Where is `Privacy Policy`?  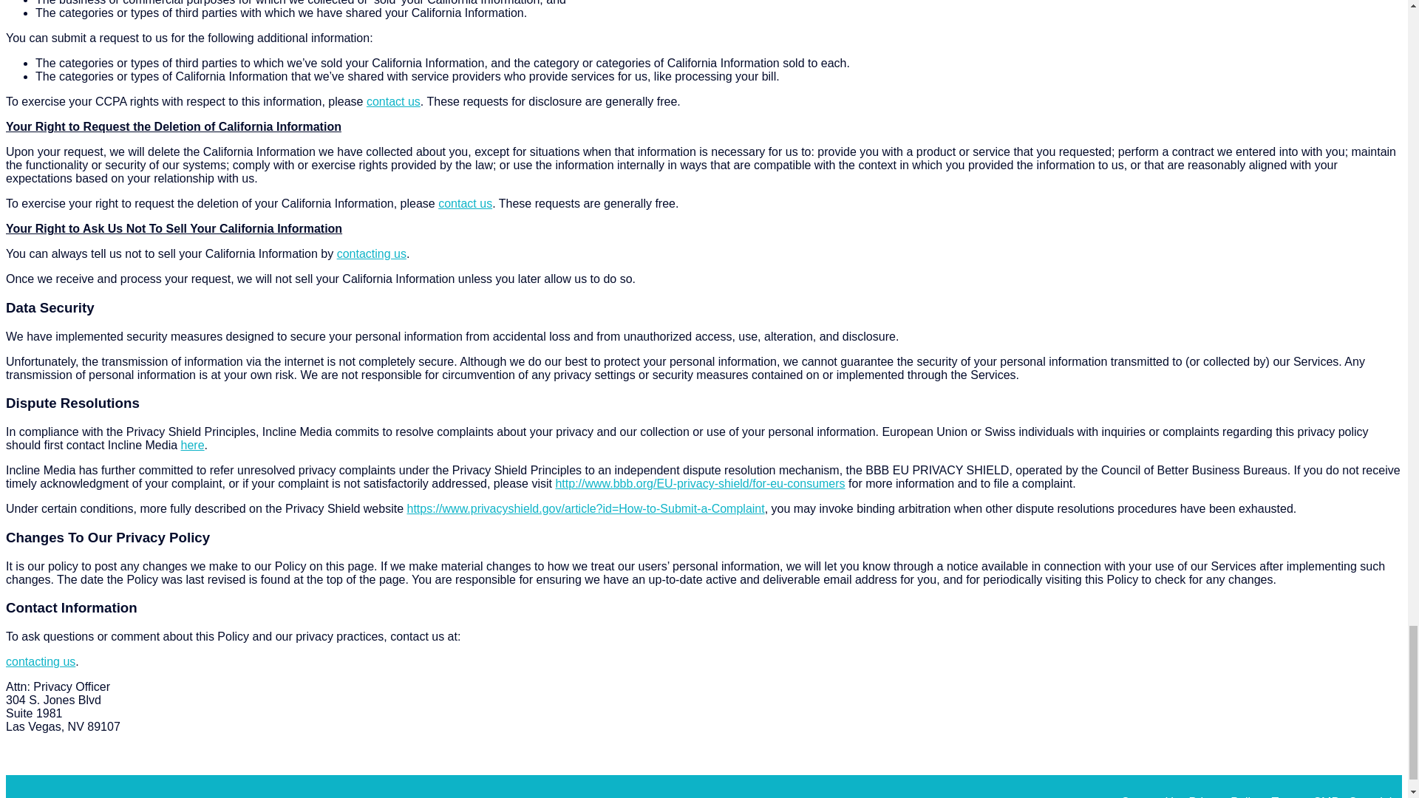 Privacy Policy is located at coordinates (1225, 795).